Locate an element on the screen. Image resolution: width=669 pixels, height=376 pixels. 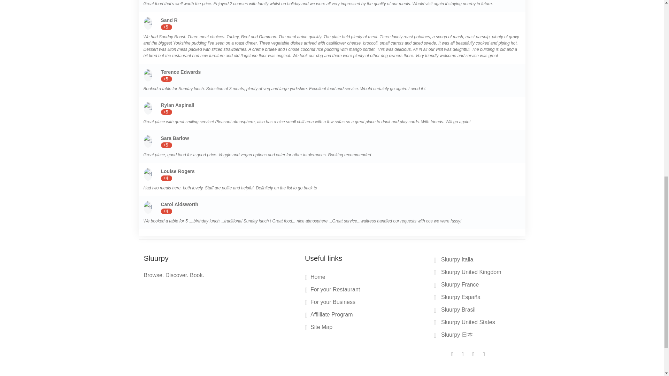
For your Restaurant is located at coordinates (332, 291).